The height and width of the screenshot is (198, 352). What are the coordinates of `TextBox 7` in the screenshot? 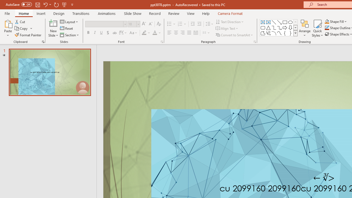 It's located at (324, 178).